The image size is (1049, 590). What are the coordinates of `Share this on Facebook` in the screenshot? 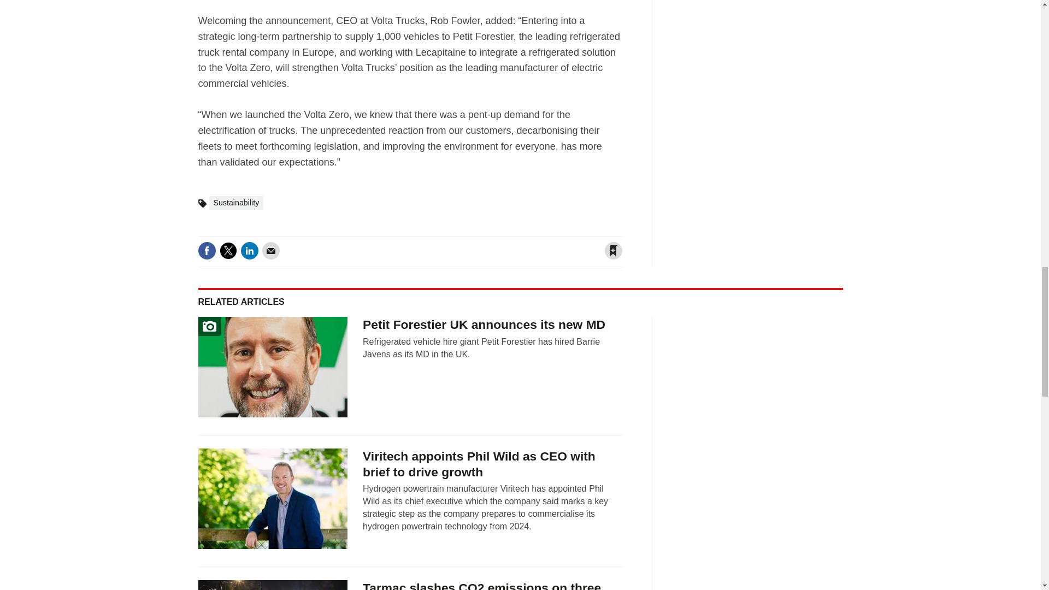 It's located at (207, 250).